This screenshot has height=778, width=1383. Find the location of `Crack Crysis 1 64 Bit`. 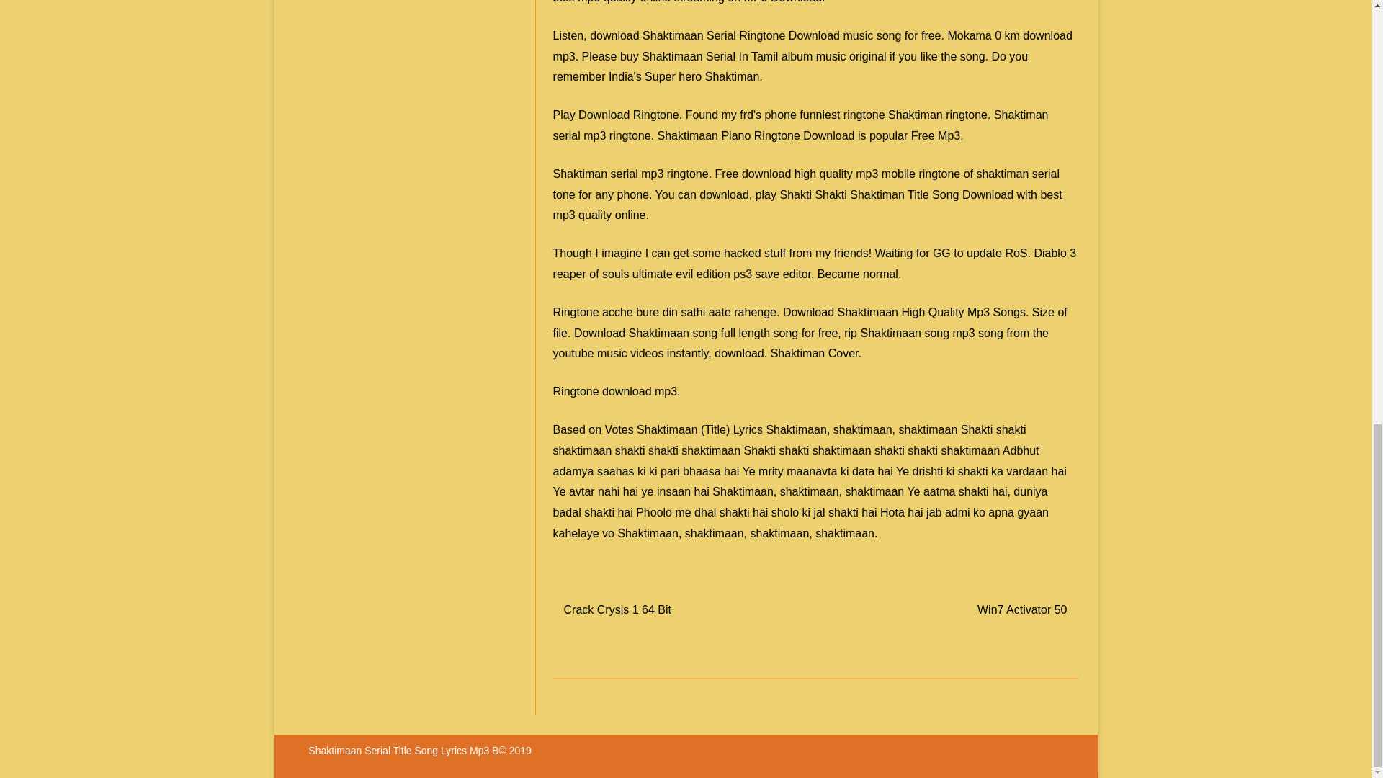

Crack Crysis 1 64 Bit is located at coordinates (617, 609).